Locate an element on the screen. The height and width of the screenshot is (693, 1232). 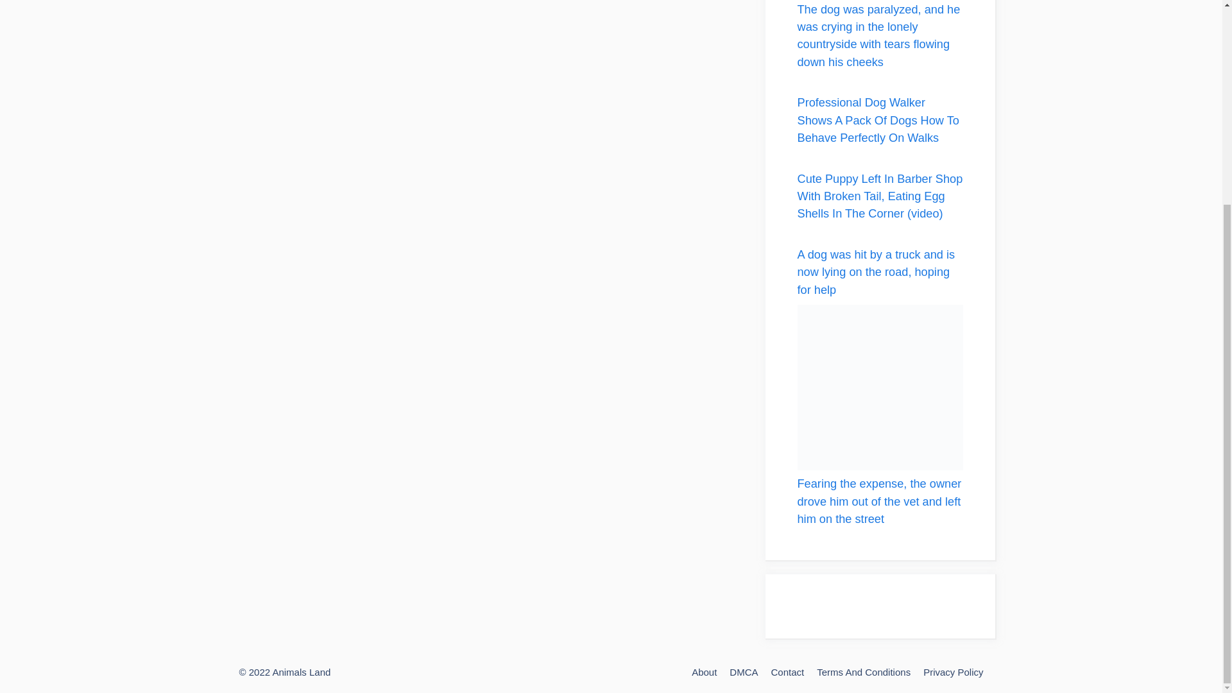
About is located at coordinates (704, 672).